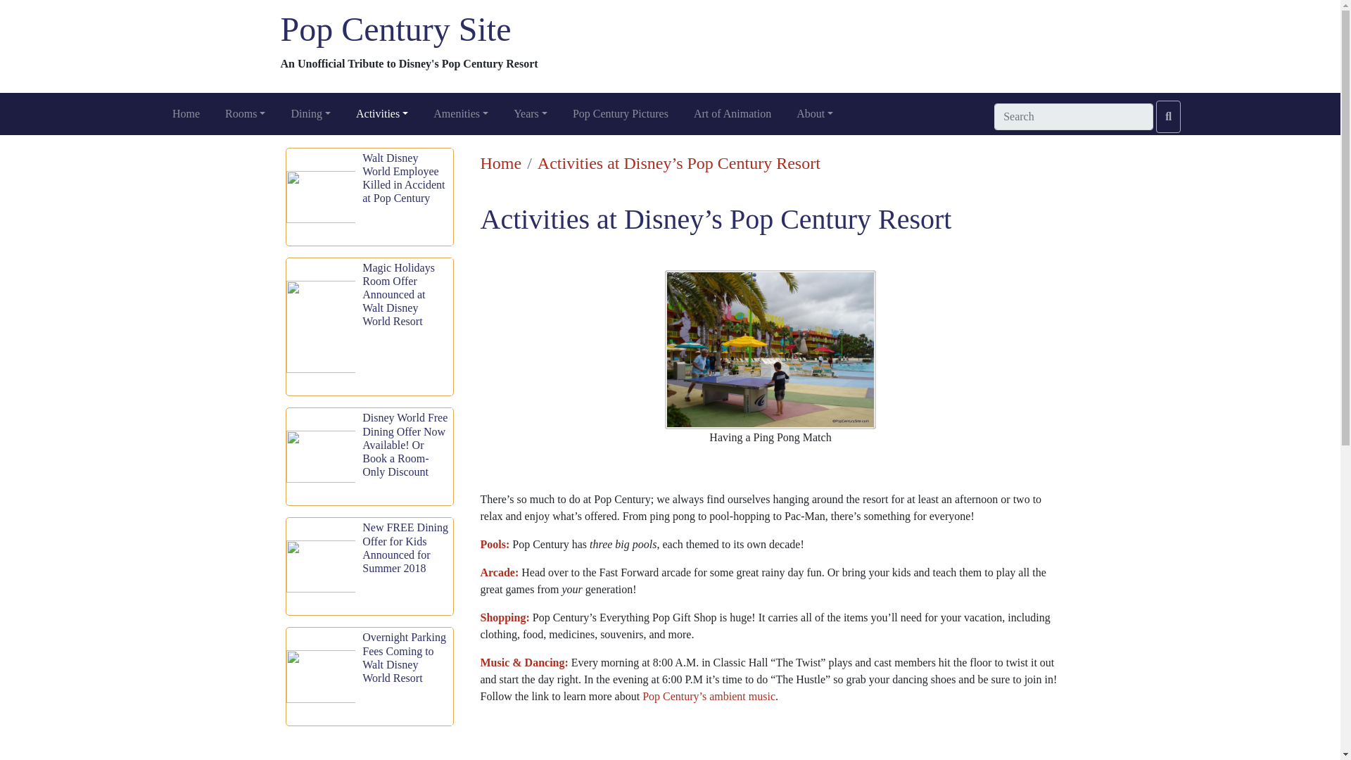 The height and width of the screenshot is (760, 1351). What do you see at coordinates (311, 114) in the screenshot?
I see `Dining` at bounding box center [311, 114].